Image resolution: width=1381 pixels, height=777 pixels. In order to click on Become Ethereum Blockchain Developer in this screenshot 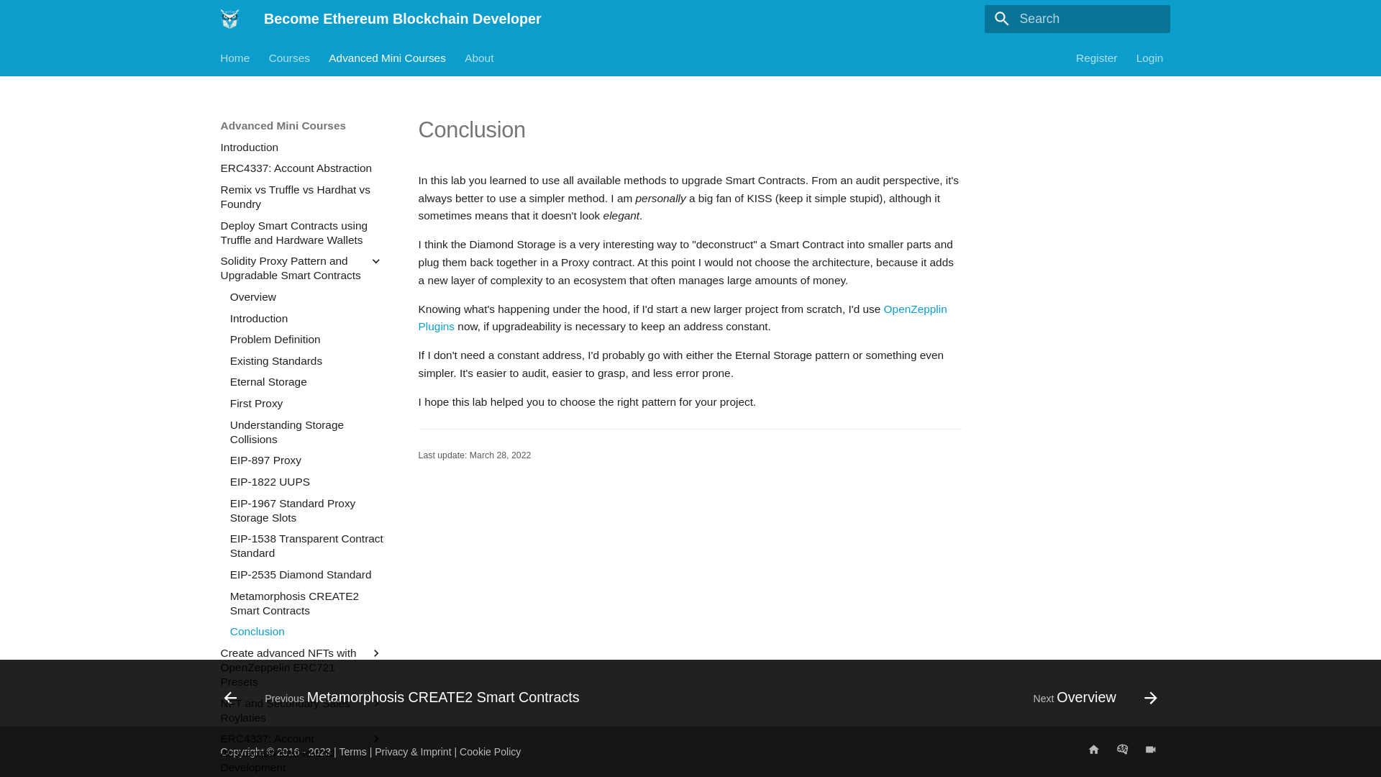, I will do `click(229, 19)`.